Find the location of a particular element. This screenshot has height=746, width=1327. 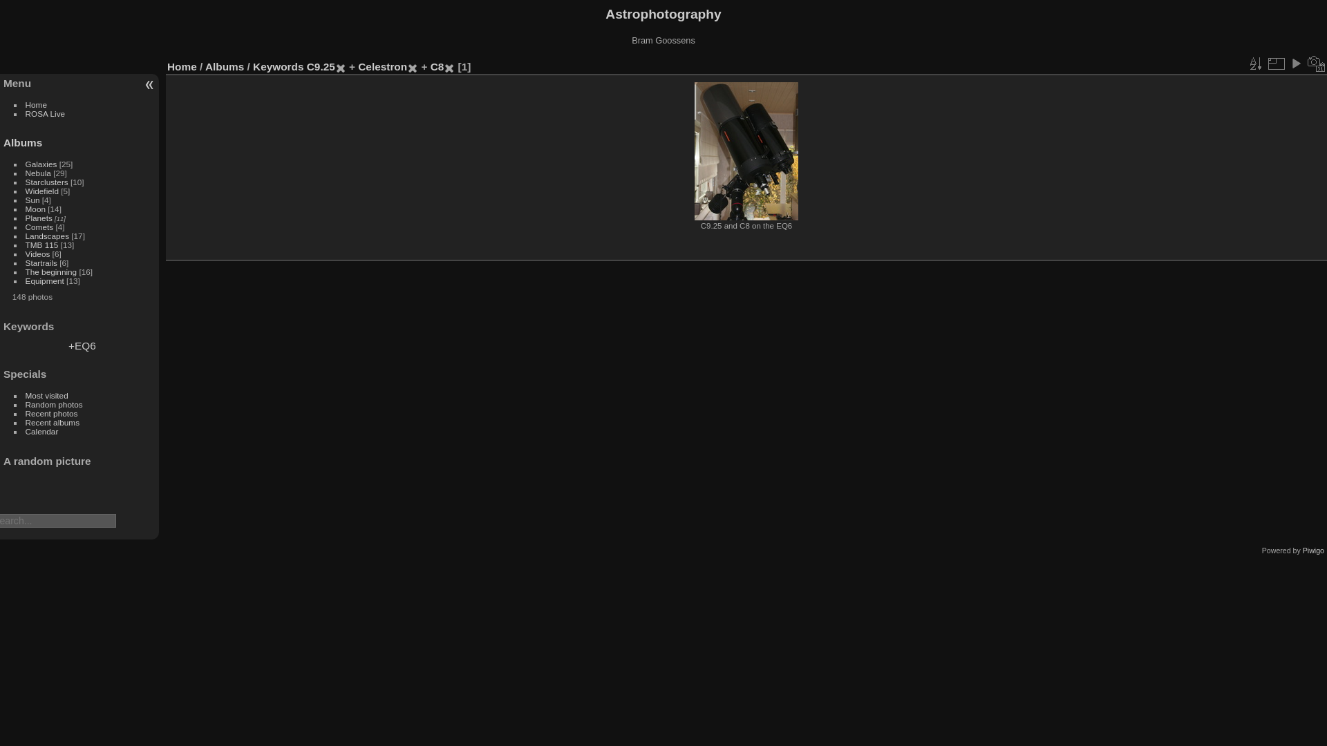

Equipment is located at coordinates (45, 280).